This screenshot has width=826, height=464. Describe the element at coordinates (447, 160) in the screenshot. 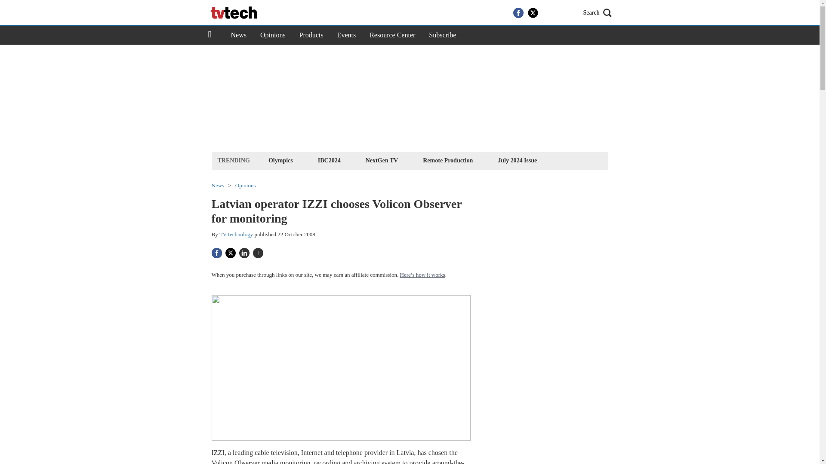

I see `Remote Production` at that location.